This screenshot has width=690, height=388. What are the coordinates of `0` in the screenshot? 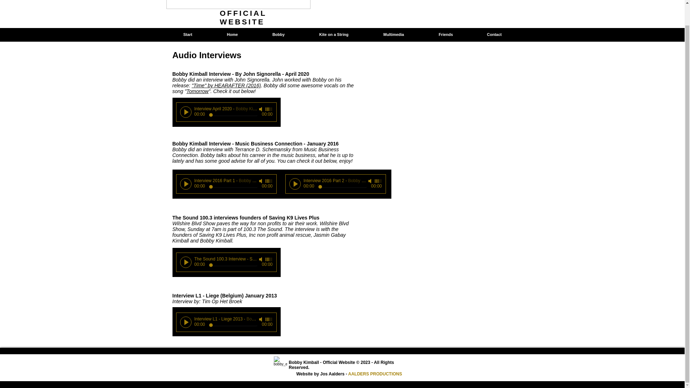 It's located at (233, 187).